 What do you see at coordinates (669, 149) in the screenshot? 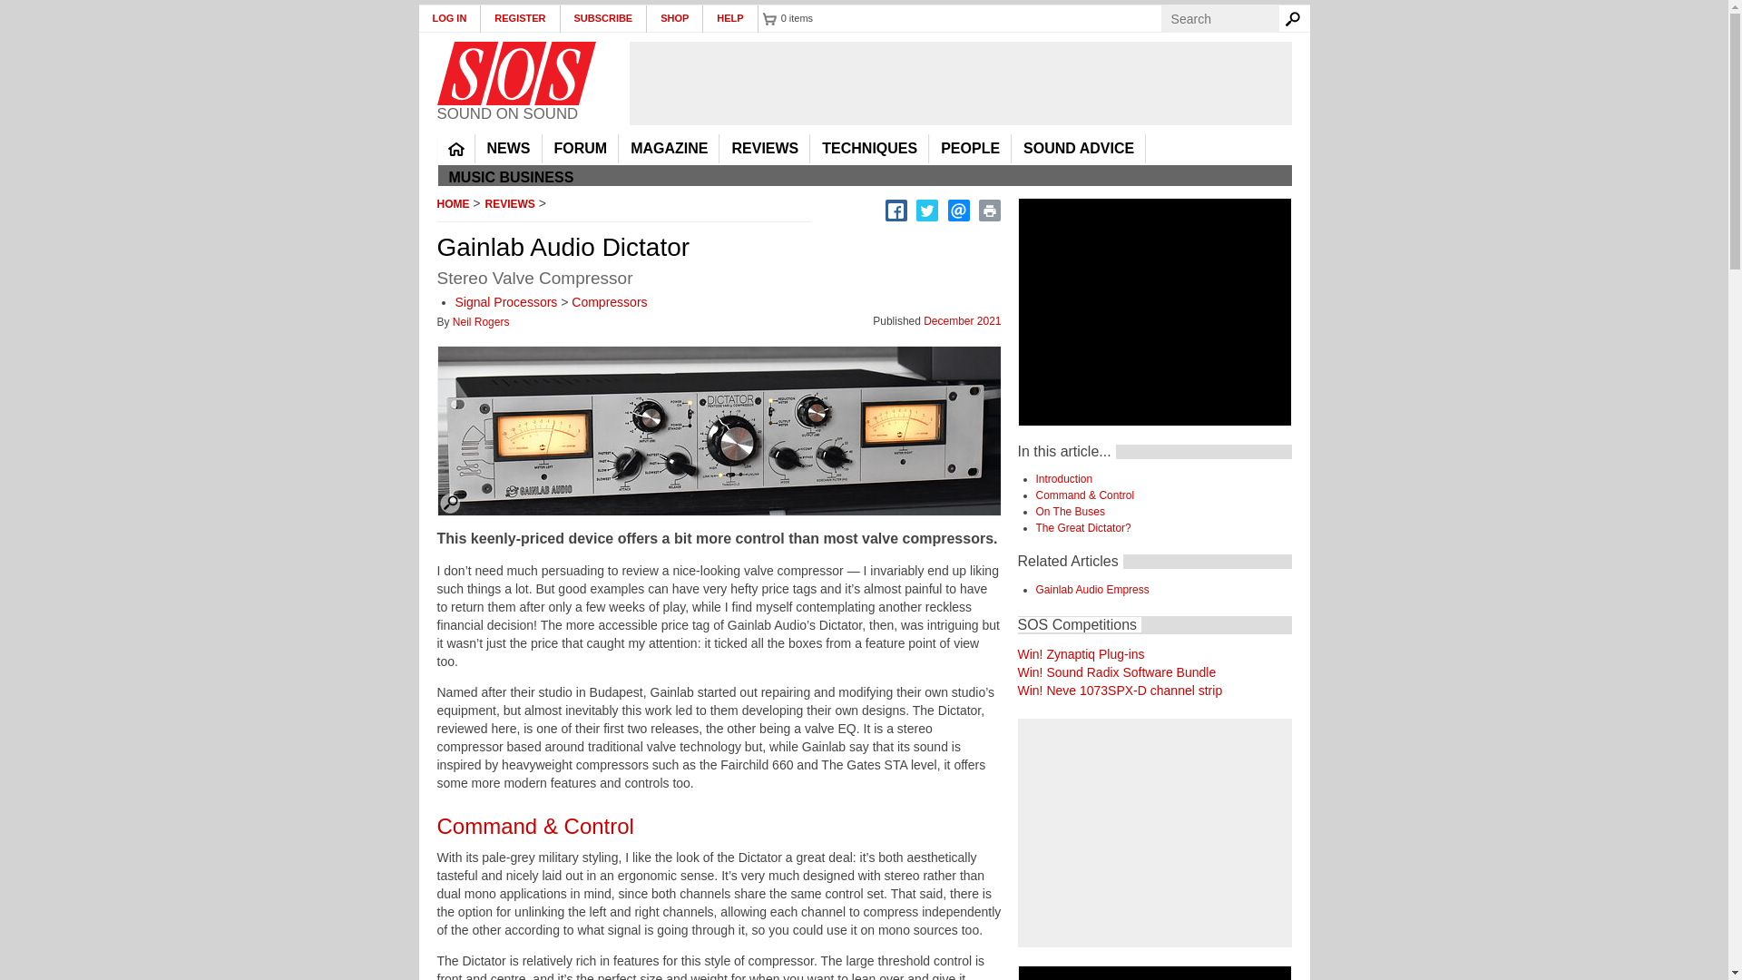
I see `MAGAZINE` at bounding box center [669, 149].